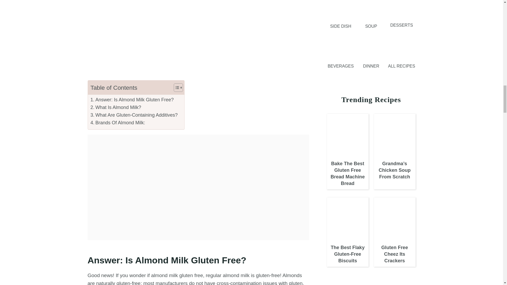 Image resolution: width=507 pixels, height=285 pixels. Describe the element at coordinates (118, 123) in the screenshot. I see `Brands Of Almond Milk:` at that location.